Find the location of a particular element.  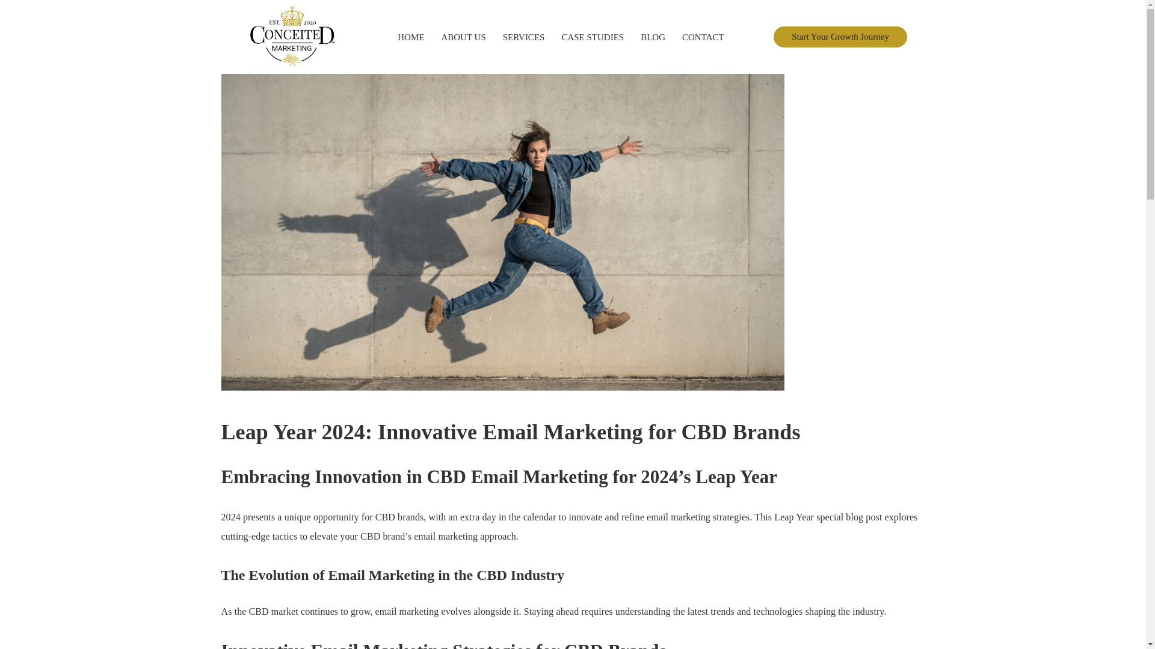

Contact is located at coordinates (703, 37).